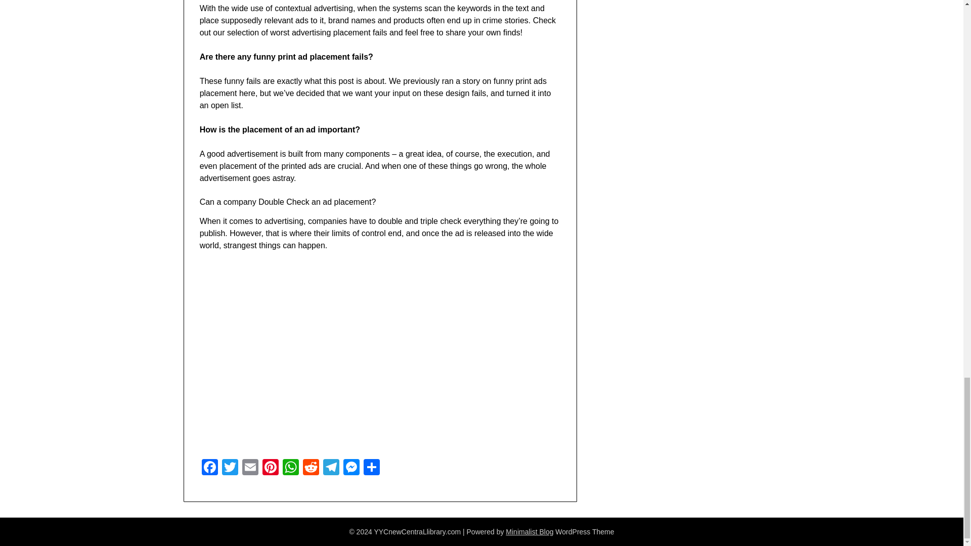  I want to click on Twitter, so click(230, 468).